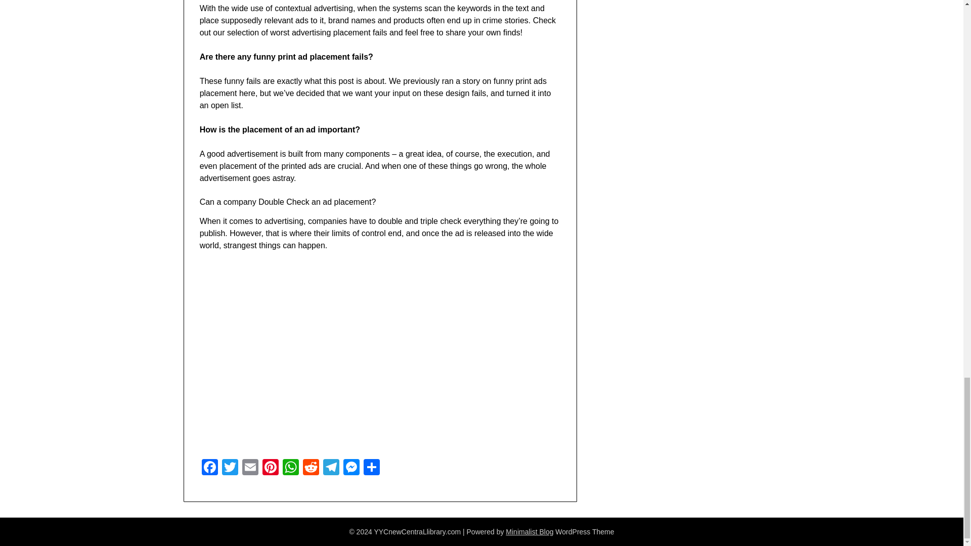  I want to click on Twitter, so click(230, 468).